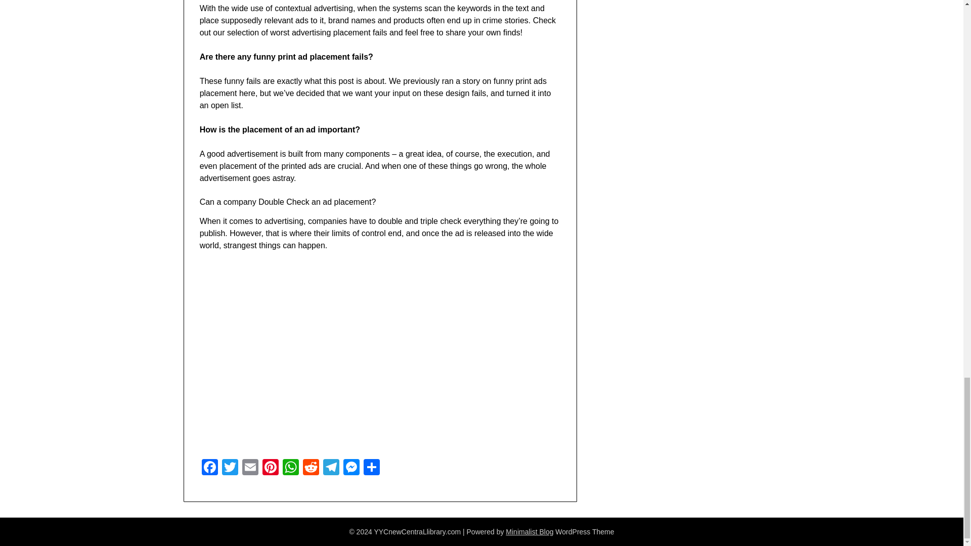  I want to click on Twitter, so click(230, 468).